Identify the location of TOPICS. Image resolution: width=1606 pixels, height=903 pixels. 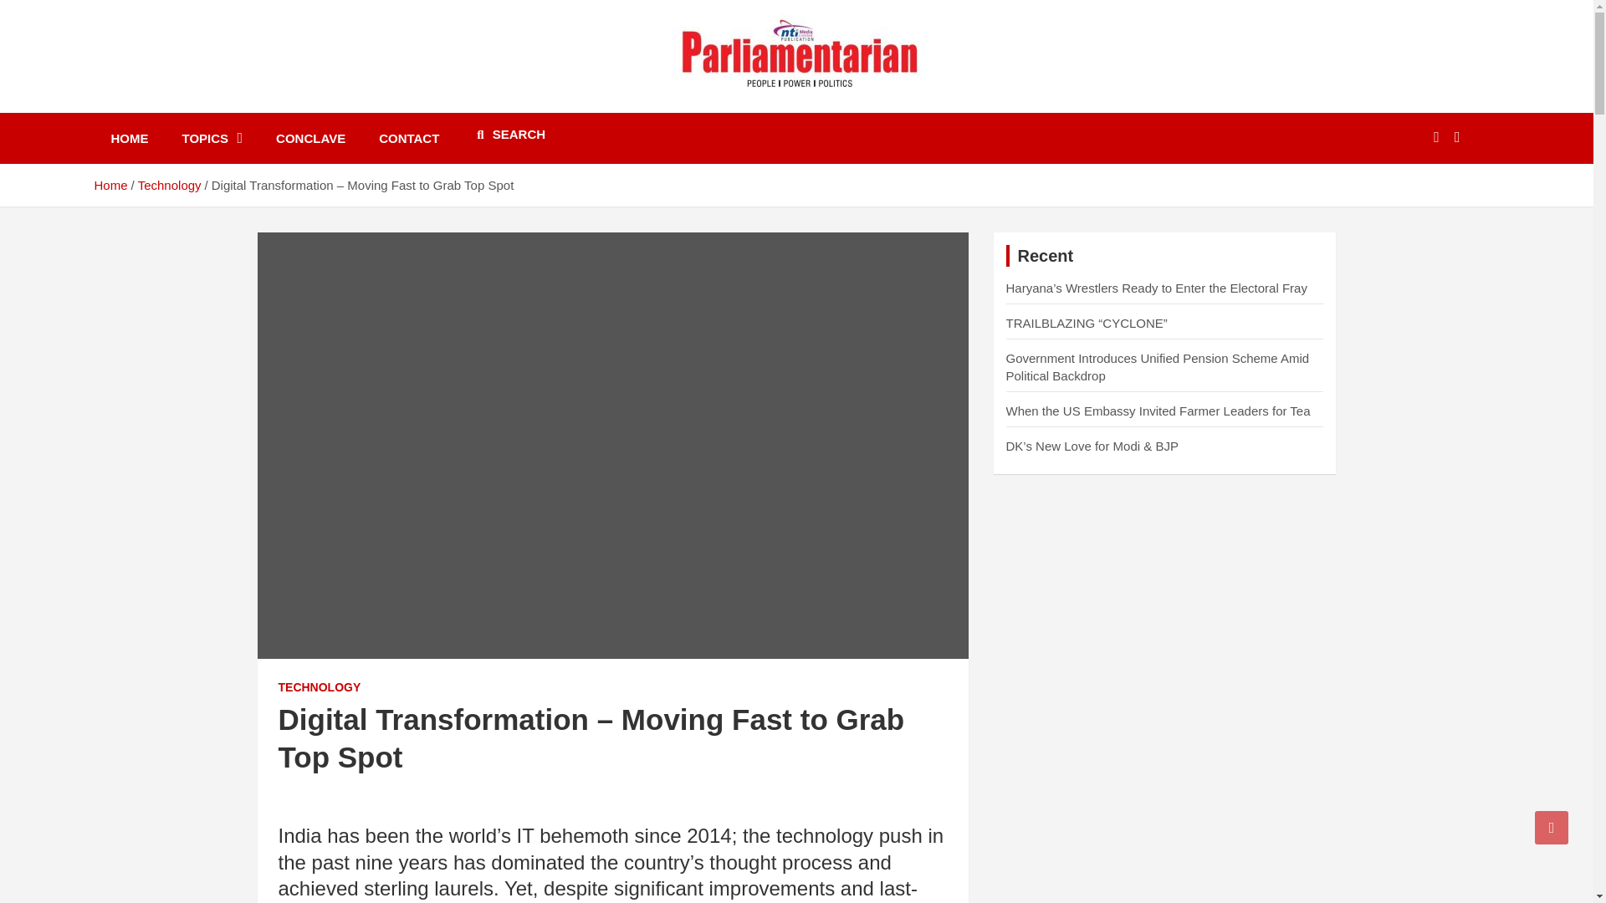
(212, 138).